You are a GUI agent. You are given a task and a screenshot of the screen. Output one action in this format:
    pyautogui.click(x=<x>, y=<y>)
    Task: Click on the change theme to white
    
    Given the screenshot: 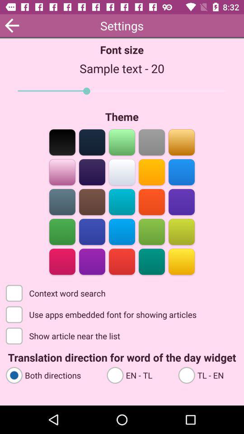 What is the action you would take?
    pyautogui.click(x=122, y=172)
    